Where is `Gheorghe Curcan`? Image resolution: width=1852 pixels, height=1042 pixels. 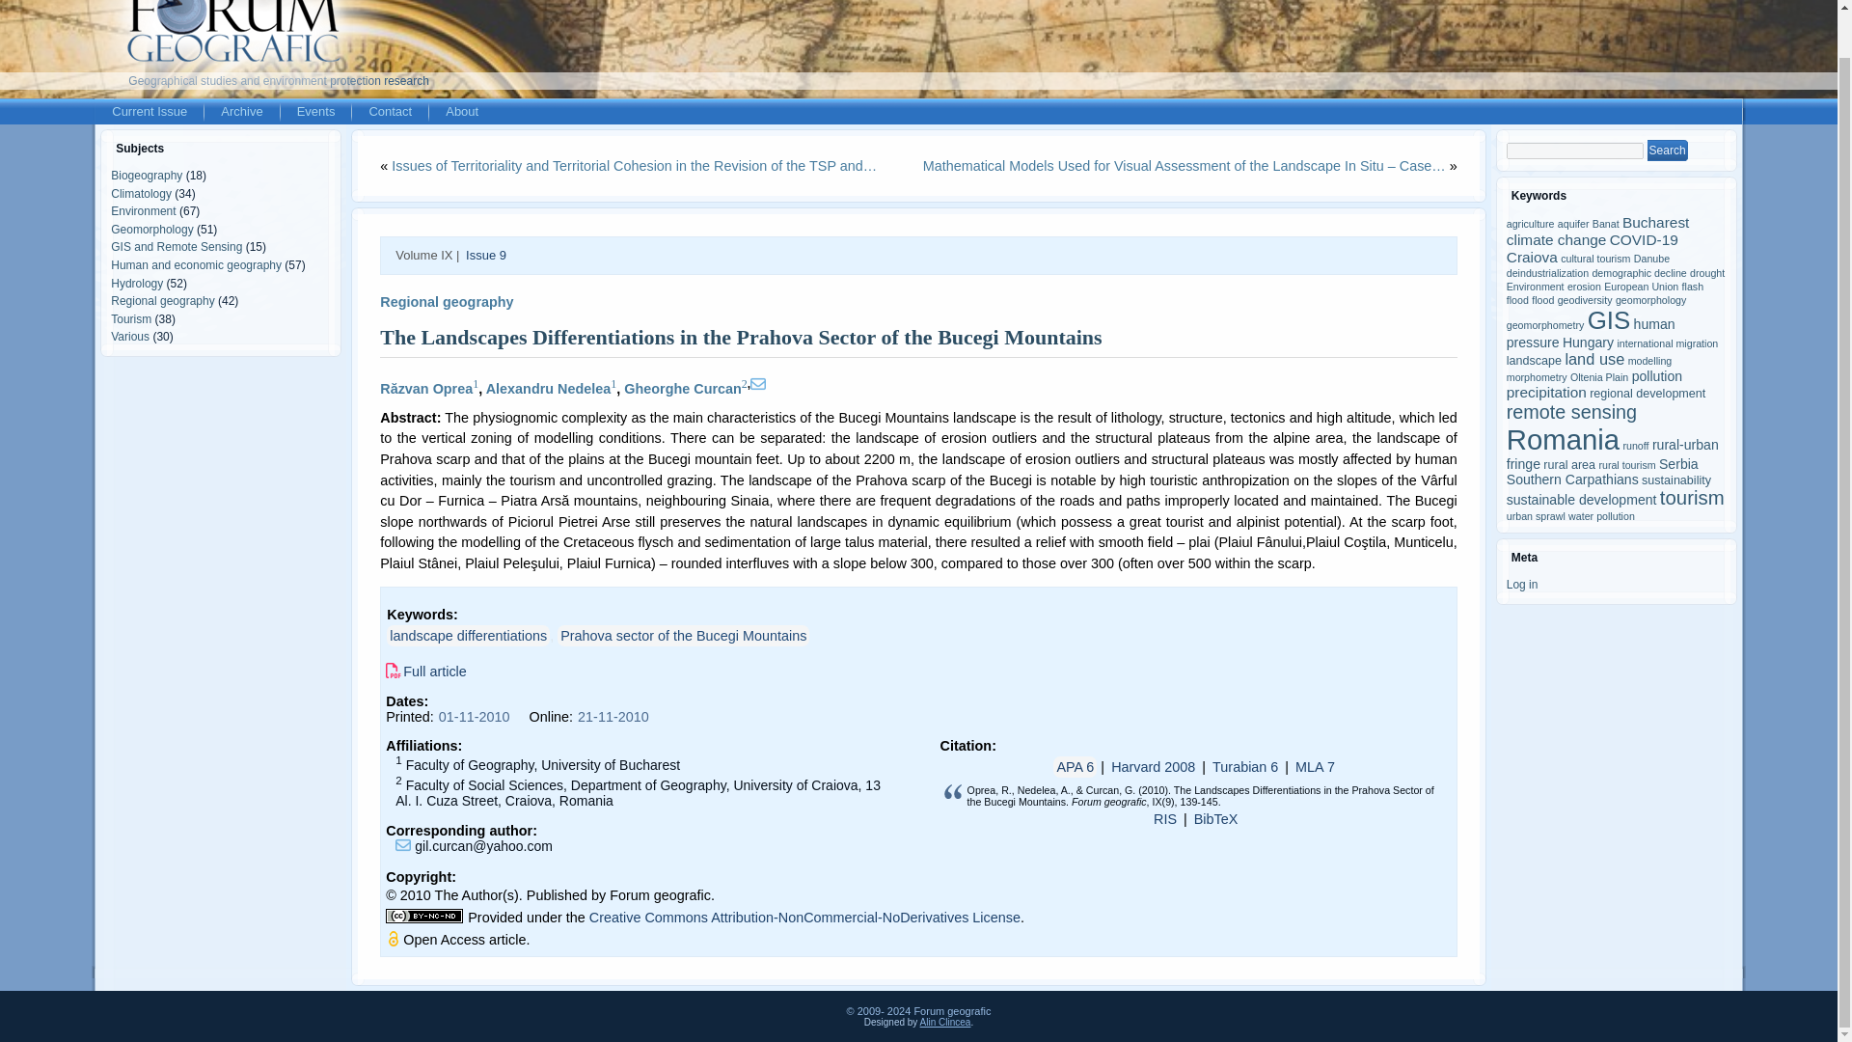 Gheorghe Curcan is located at coordinates (683, 389).